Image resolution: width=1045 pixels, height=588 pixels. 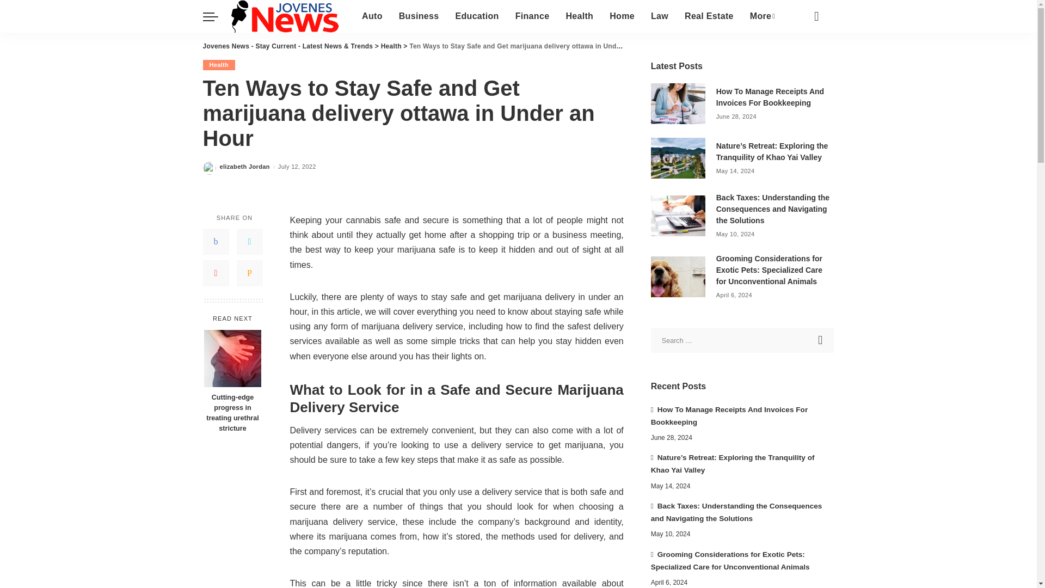 I want to click on Facebook, so click(x=216, y=242).